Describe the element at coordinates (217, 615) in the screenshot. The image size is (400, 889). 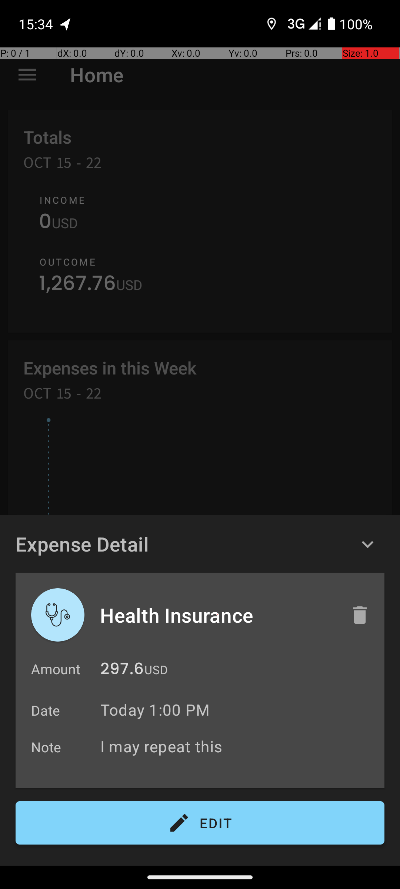
I see `Health Insurance` at that location.